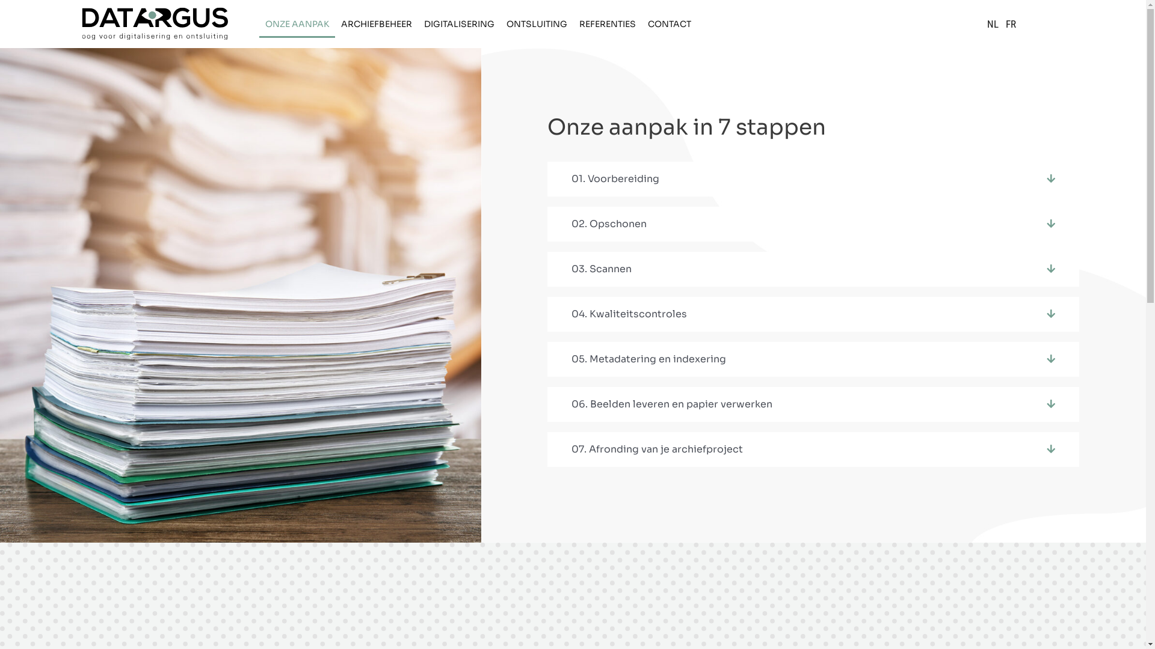  Describe the element at coordinates (297, 24) in the screenshot. I see `ONZE AANPAK` at that location.